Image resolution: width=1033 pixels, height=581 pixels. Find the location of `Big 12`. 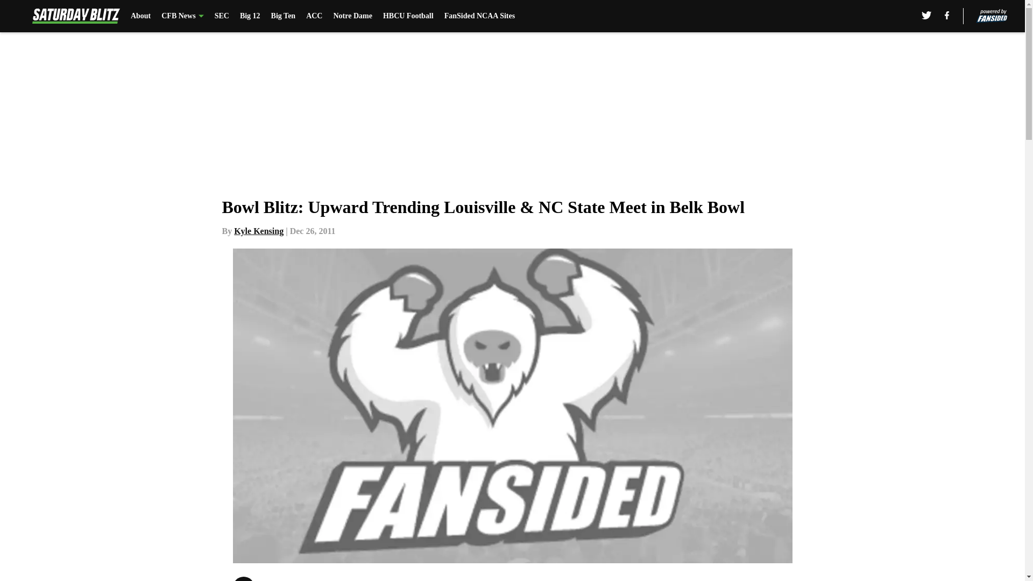

Big 12 is located at coordinates (250, 16).